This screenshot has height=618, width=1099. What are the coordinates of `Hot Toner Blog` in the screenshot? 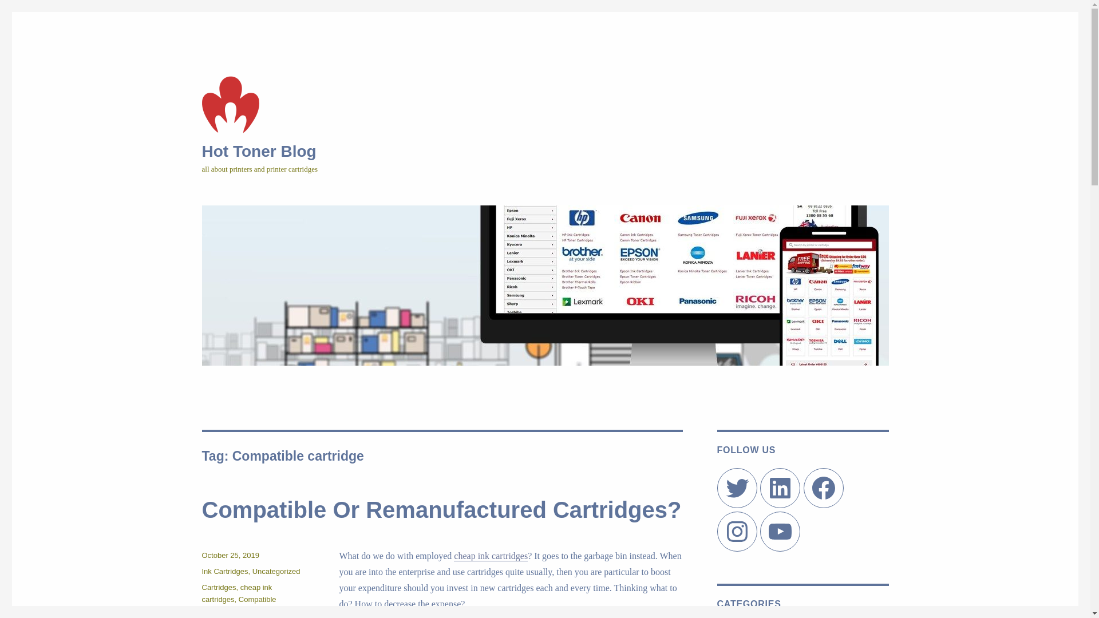 It's located at (259, 151).